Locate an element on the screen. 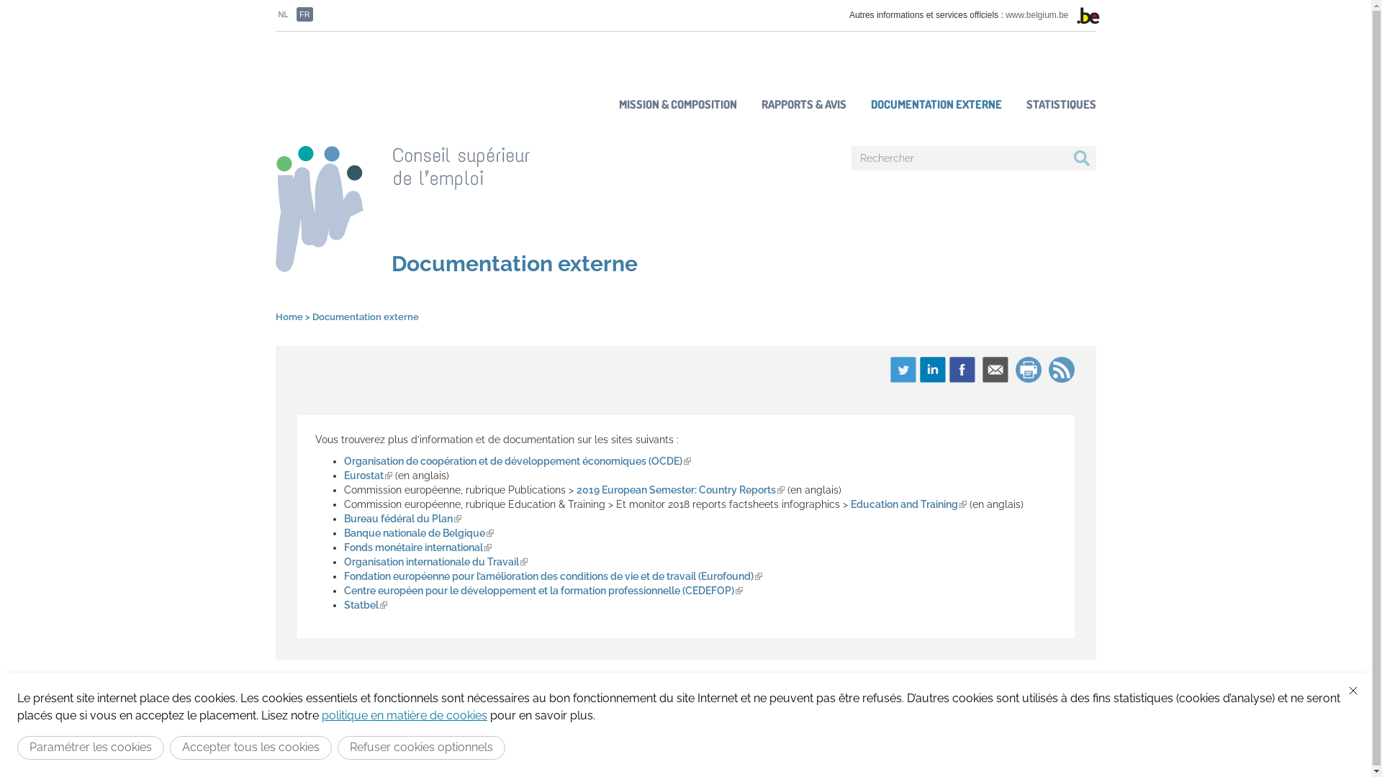 This screenshot has height=777, width=1382. Rechercher is located at coordinates (1081, 158).